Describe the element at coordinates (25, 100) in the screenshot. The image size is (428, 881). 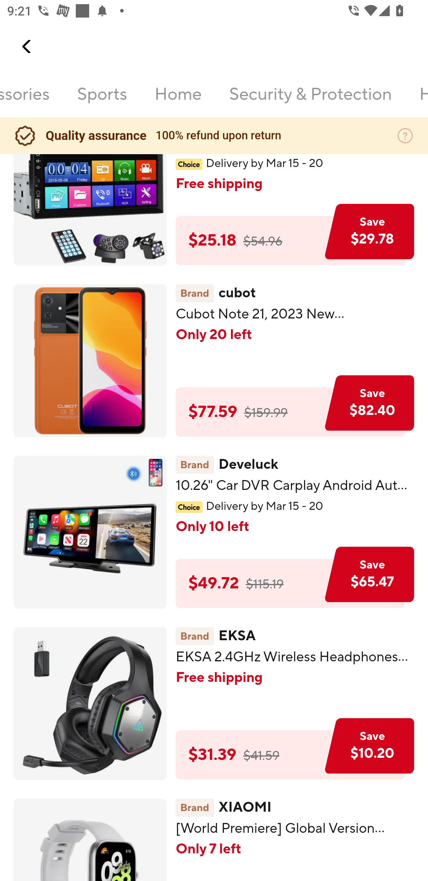
I see `Phones & accessories` at that location.